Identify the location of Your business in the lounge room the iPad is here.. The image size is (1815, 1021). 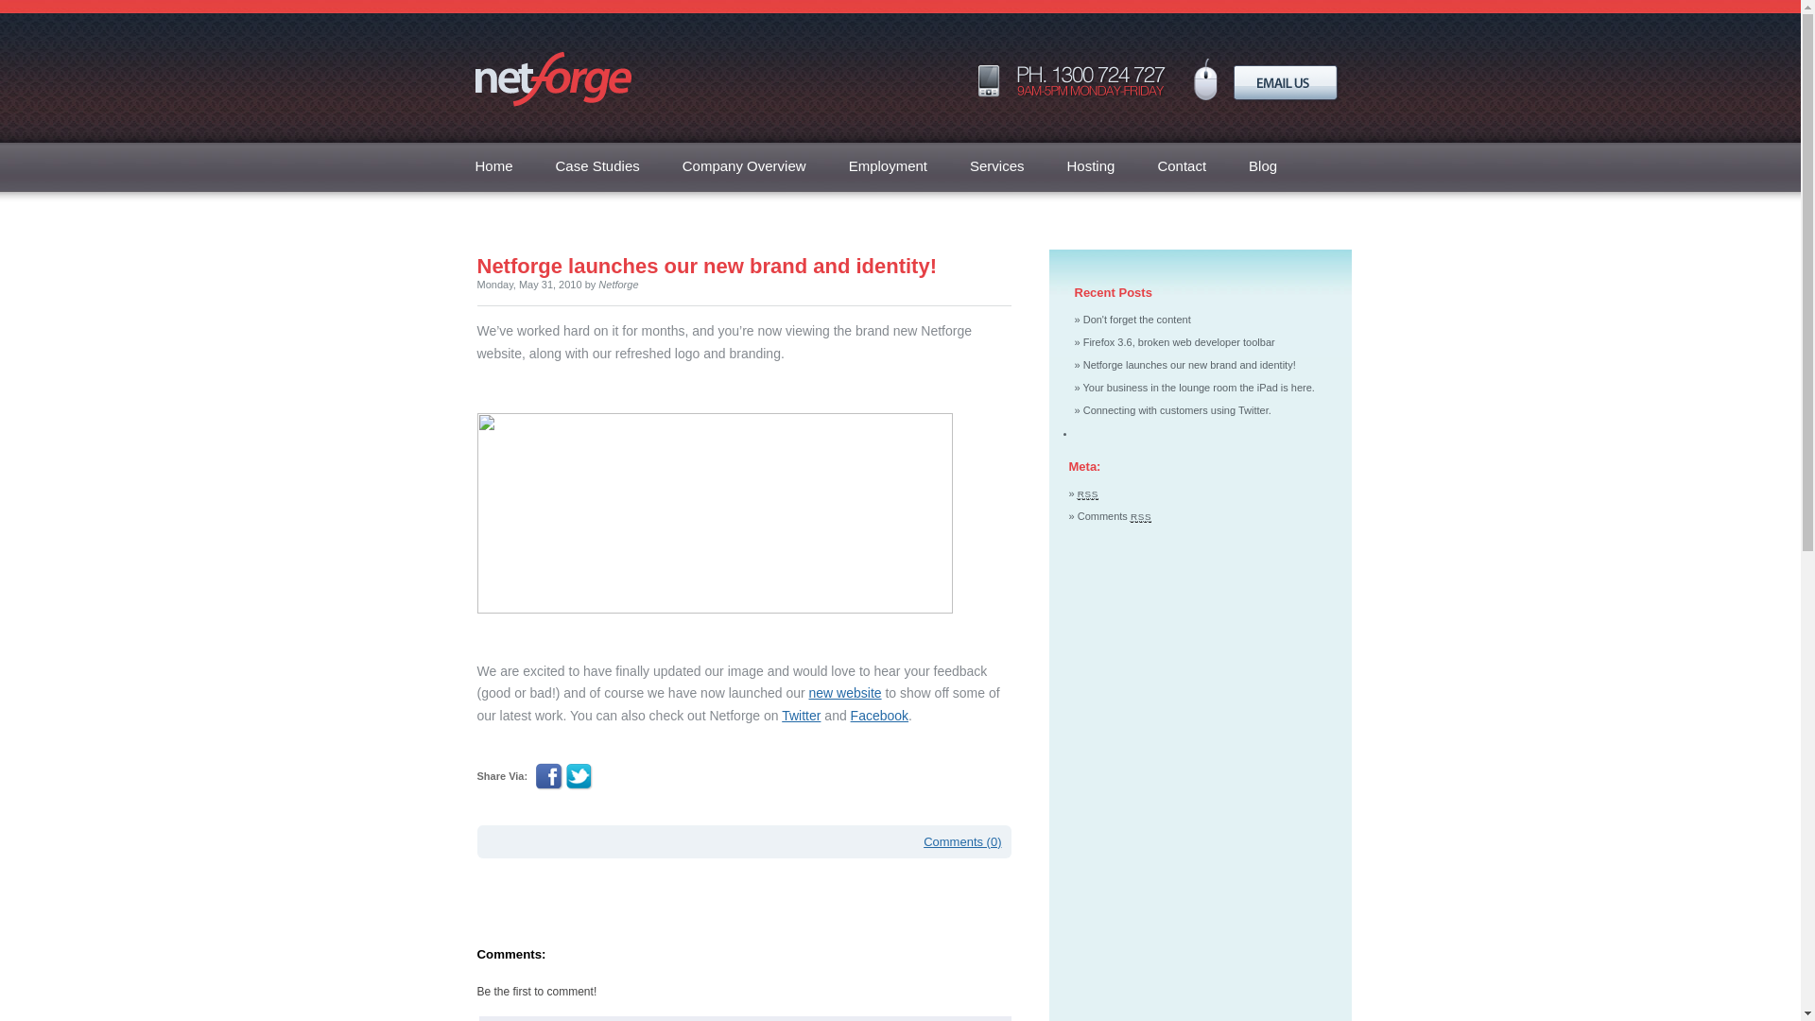
(1199, 388).